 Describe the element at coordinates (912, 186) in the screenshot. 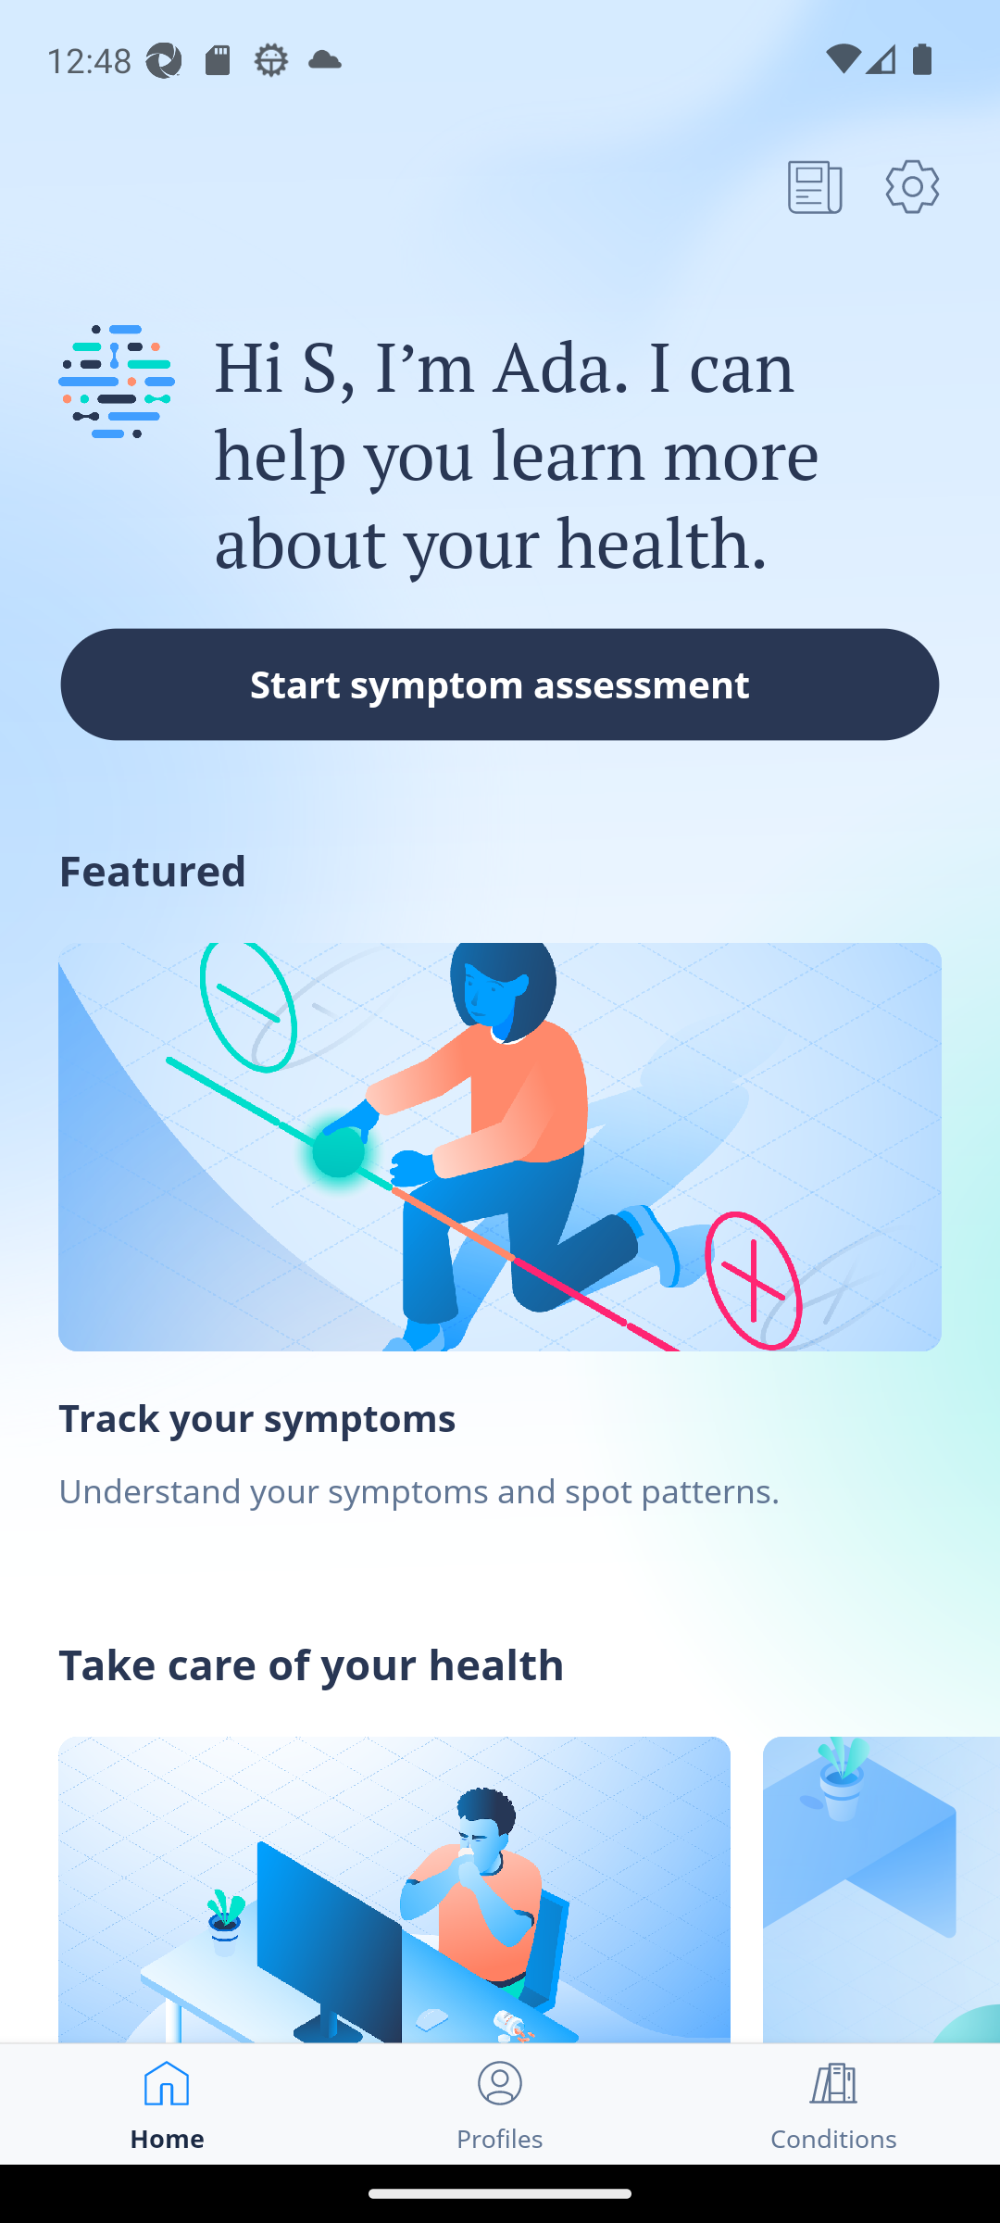

I see `settings icon, open settings` at that location.